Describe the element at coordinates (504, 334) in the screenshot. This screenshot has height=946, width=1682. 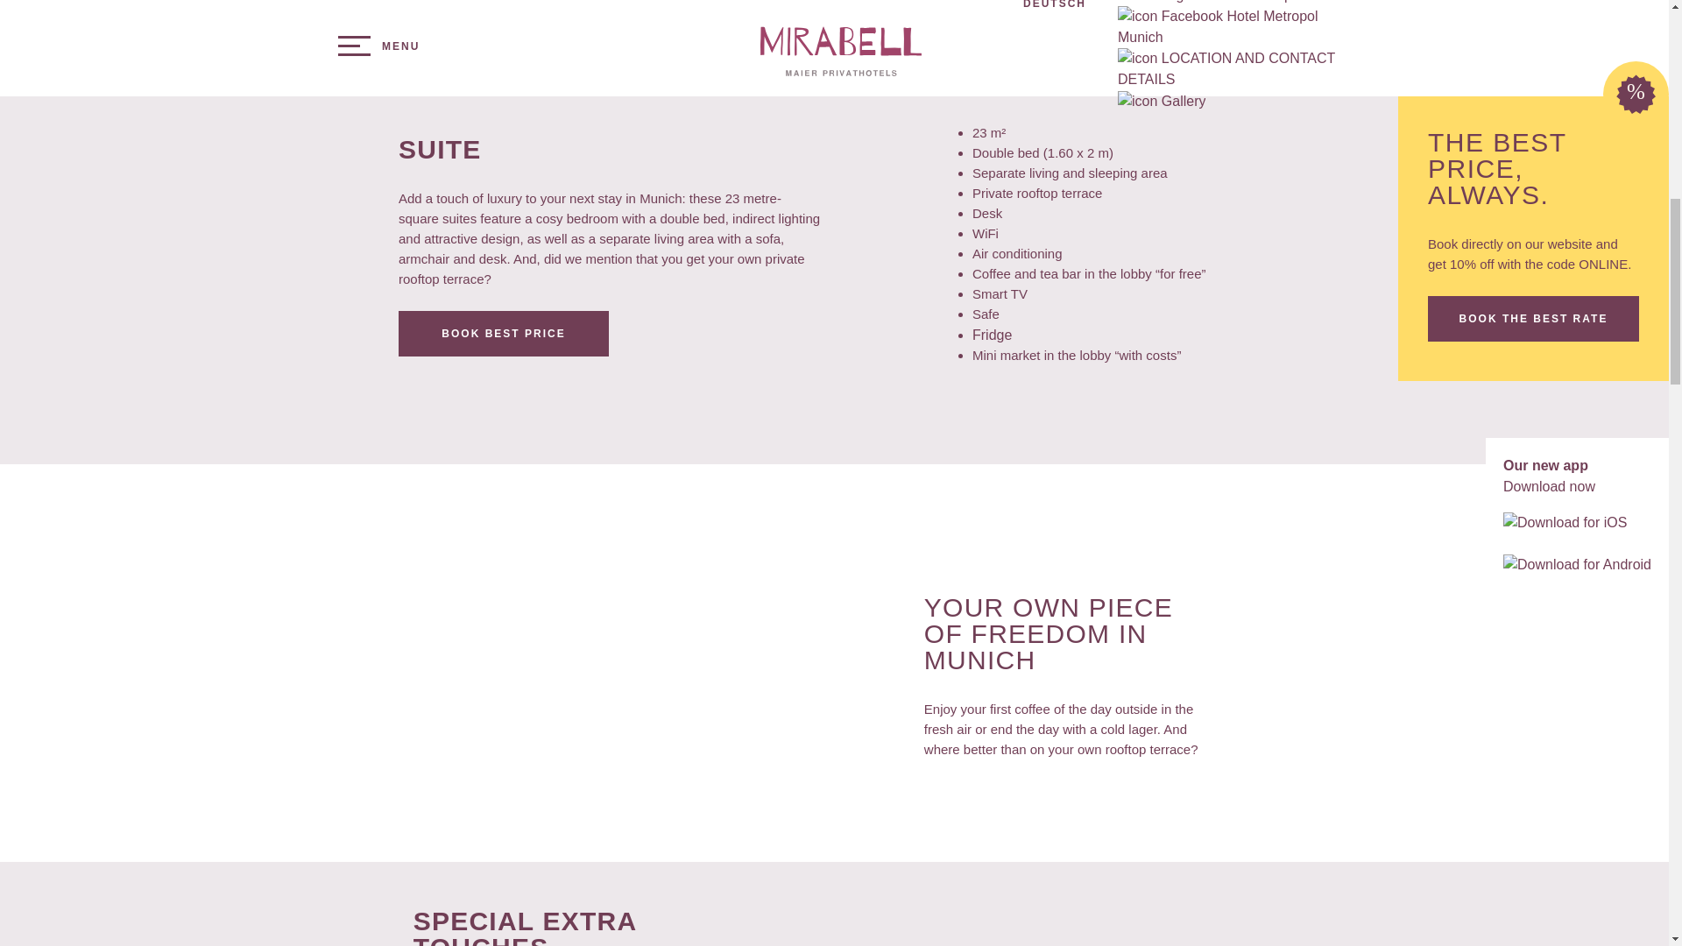
I see `Book best price` at that location.